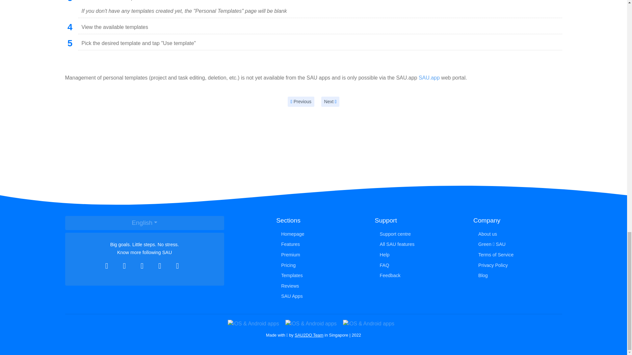  What do you see at coordinates (320, 275) in the screenshot?
I see `Templates` at bounding box center [320, 275].